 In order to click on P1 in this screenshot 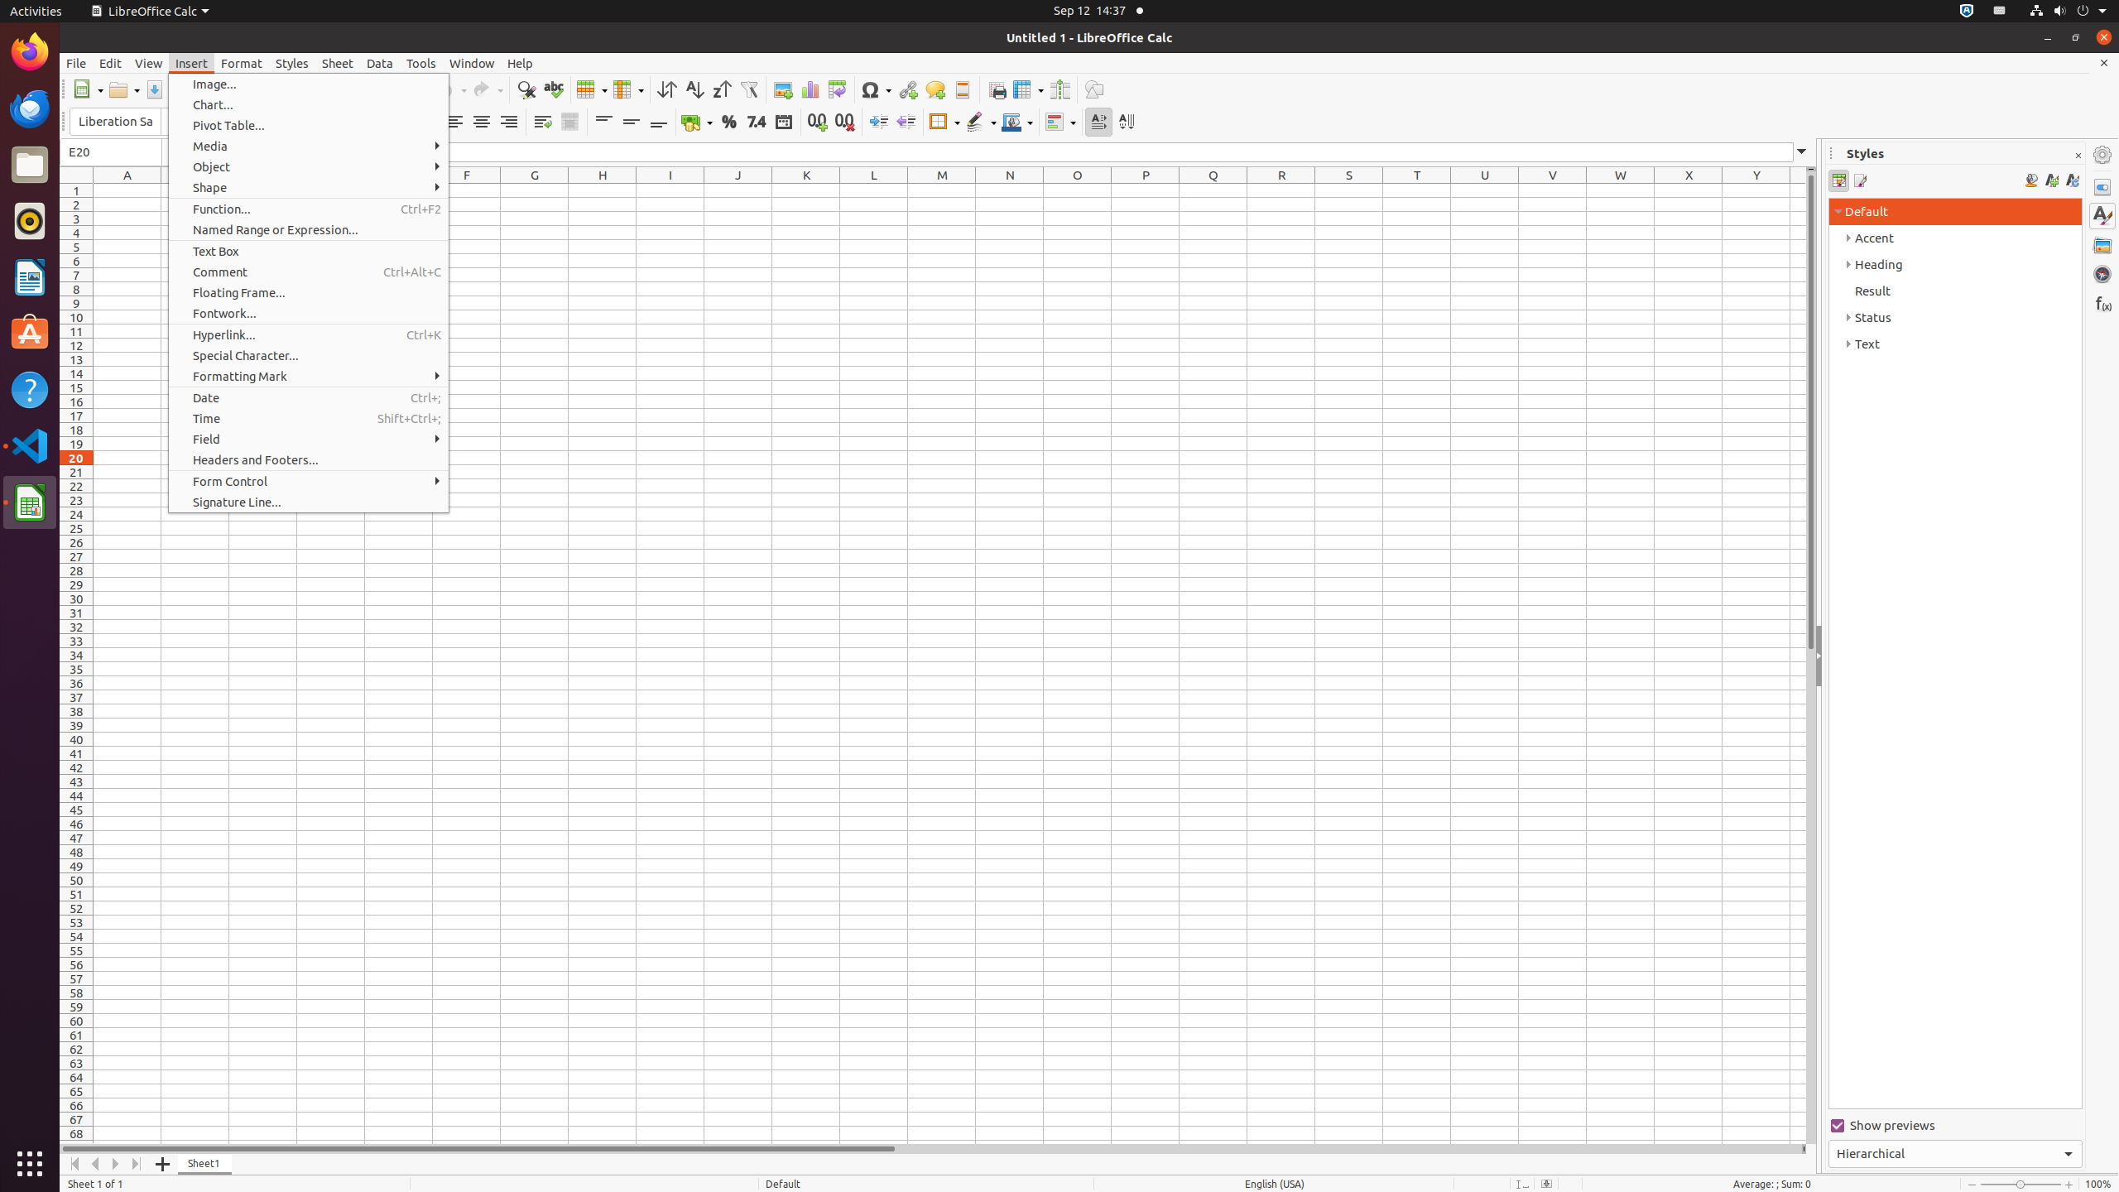, I will do `click(1146, 190)`.